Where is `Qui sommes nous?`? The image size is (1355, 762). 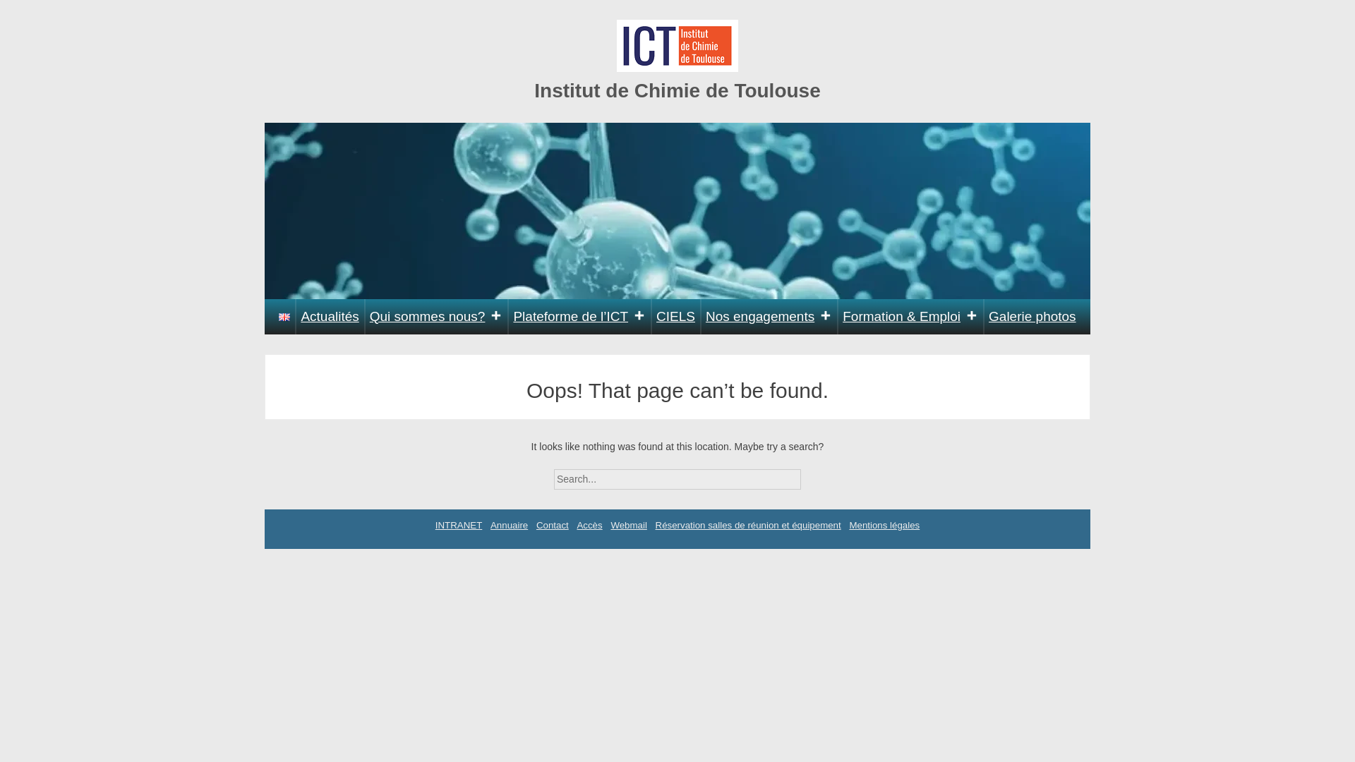
Qui sommes nous? is located at coordinates (436, 317).